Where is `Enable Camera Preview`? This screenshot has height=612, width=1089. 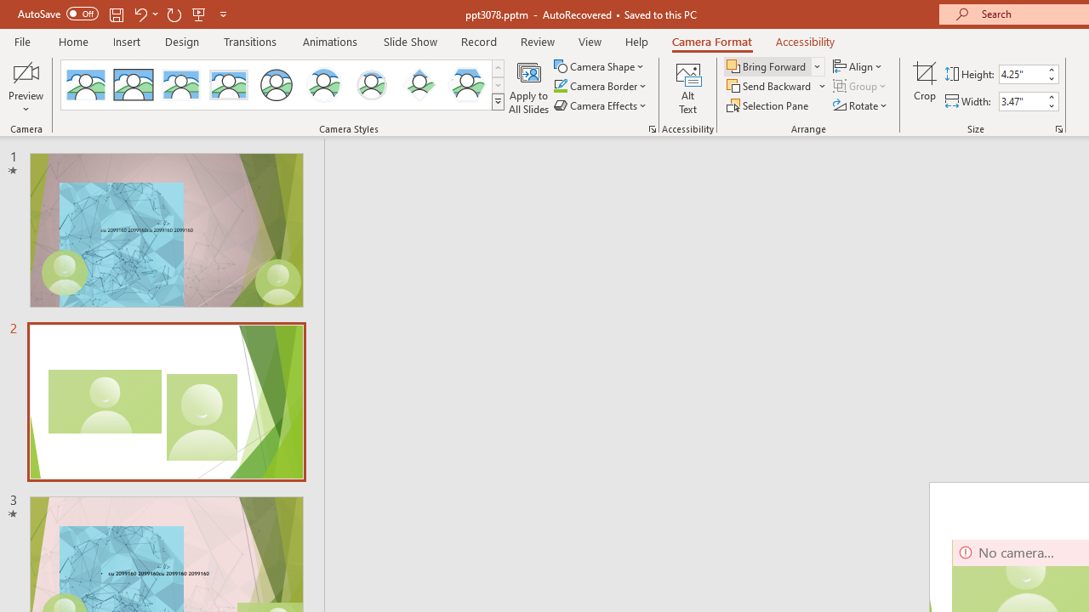
Enable Camera Preview is located at coordinates (26, 71).